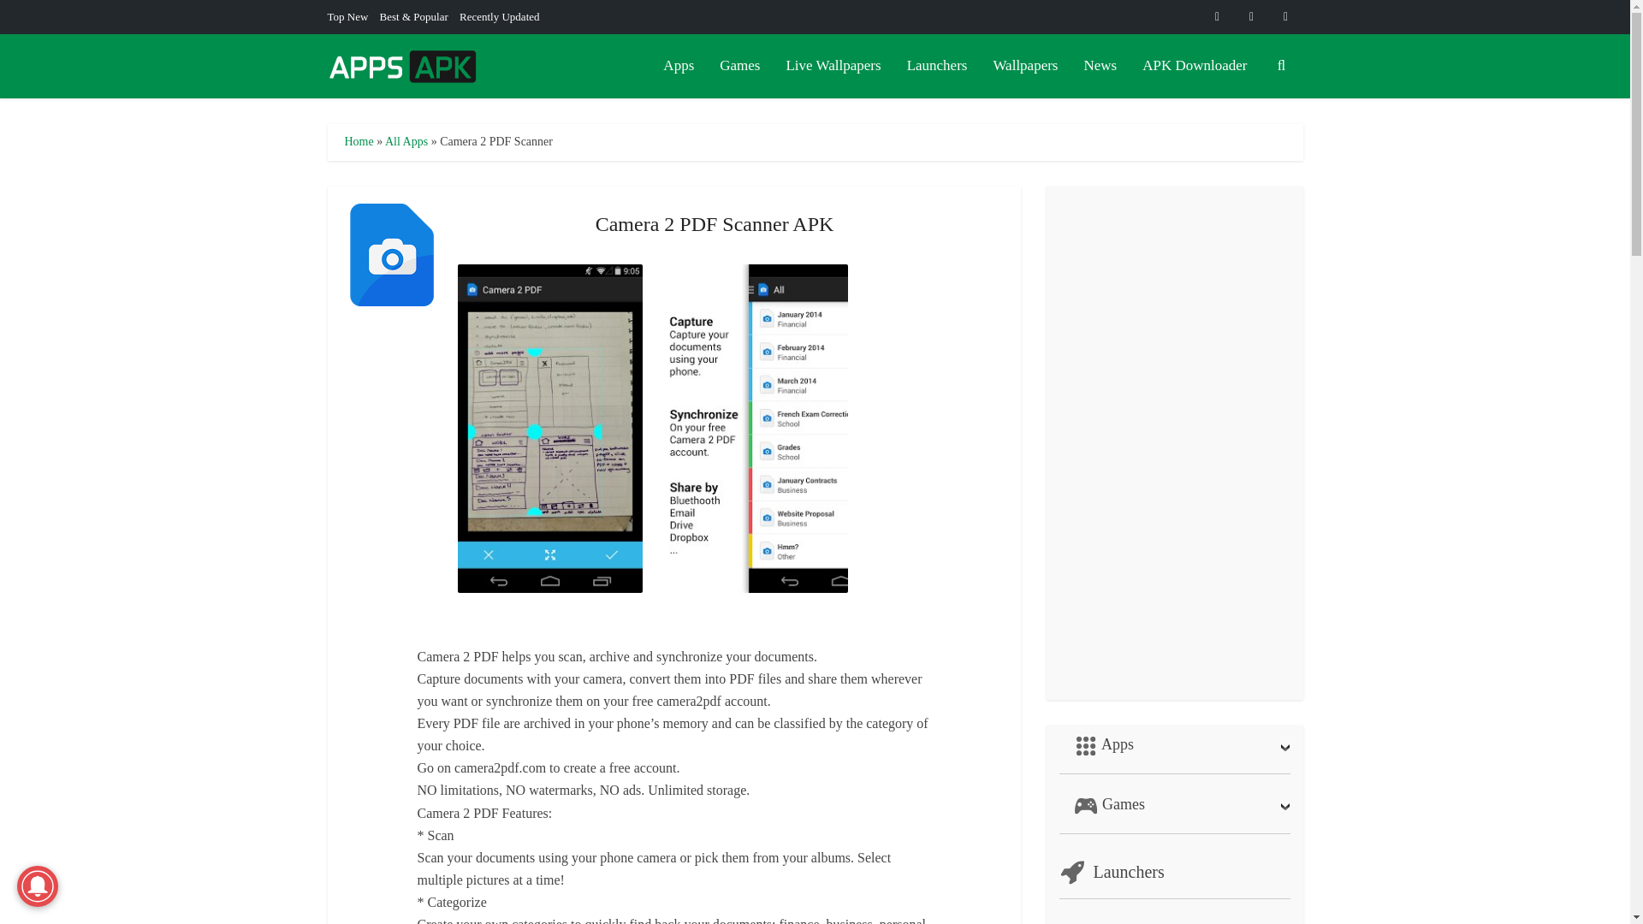 The height and width of the screenshot is (924, 1643). Describe the element at coordinates (1100, 65) in the screenshot. I see `News` at that location.